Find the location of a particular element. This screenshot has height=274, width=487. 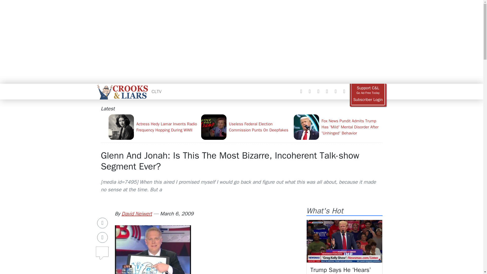

Share on Facebook is located at coordinates (102, 223).